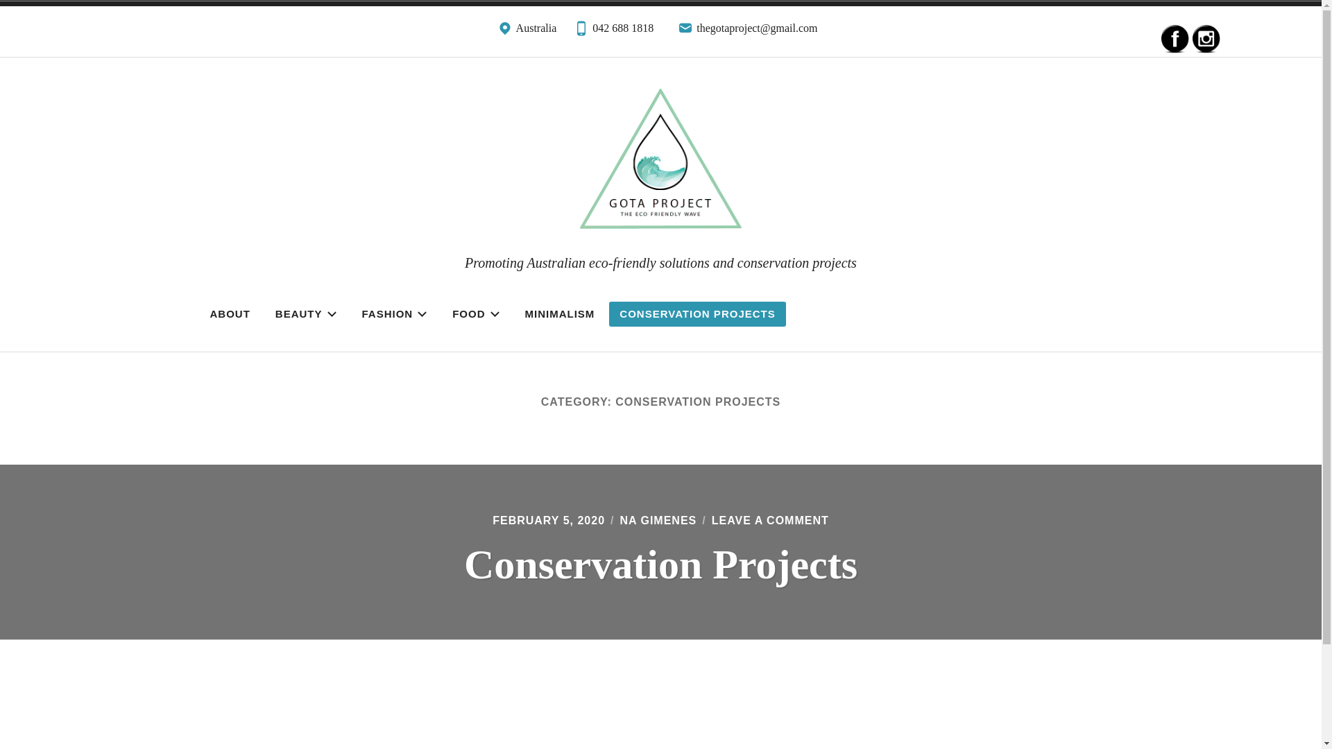 The width and height of the screenshot is (1332, 749). What do you see at coordinates (307, 314) in the screenshot?
I see `BEAUTY` at bounding box center [307, 314].